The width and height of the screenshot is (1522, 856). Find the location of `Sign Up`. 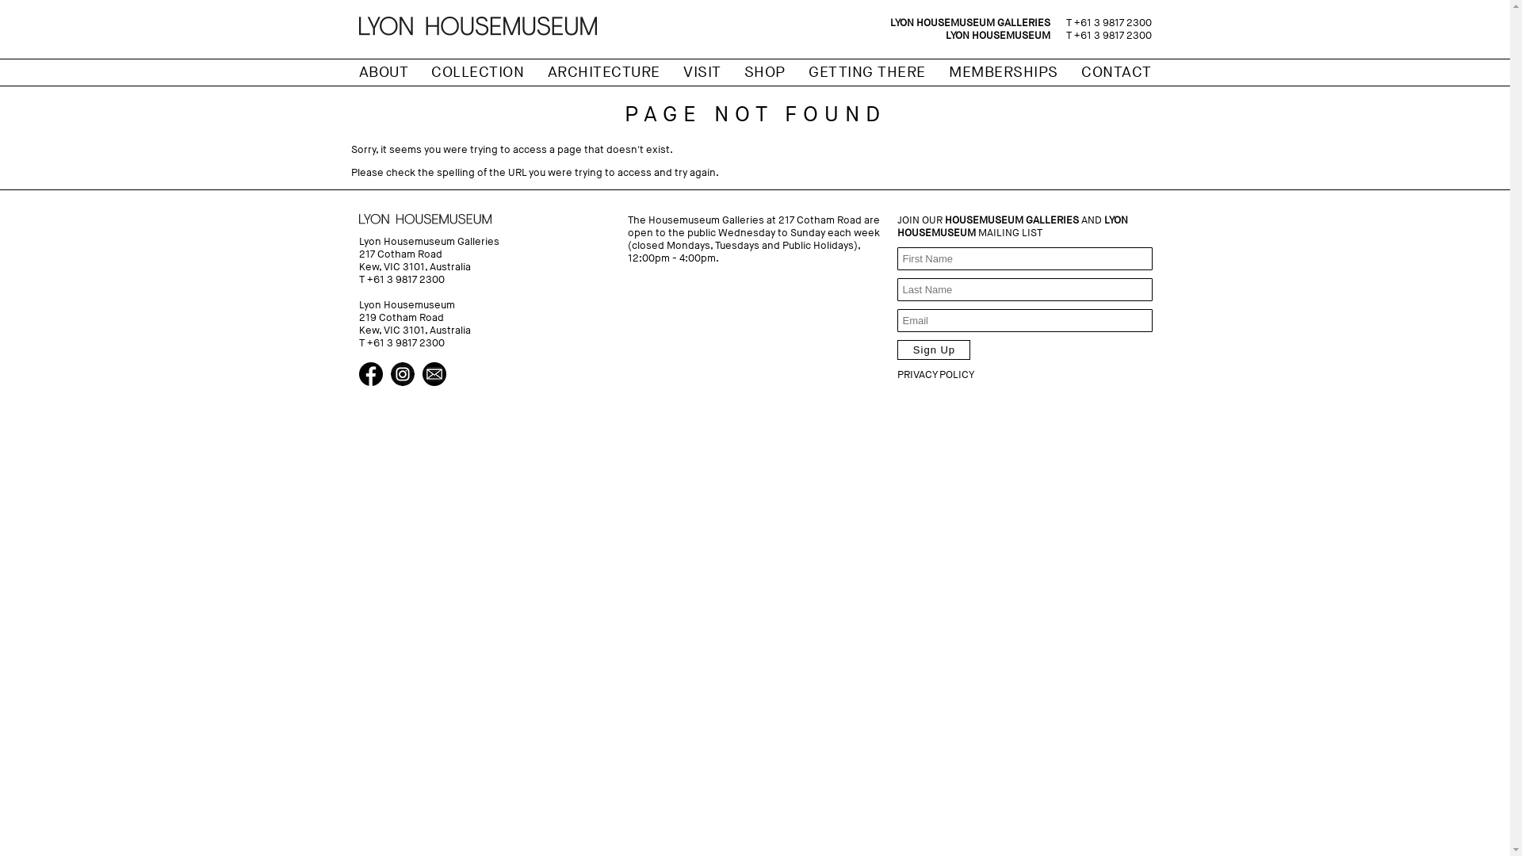

Sign Up is located at coordinates (934, 350).